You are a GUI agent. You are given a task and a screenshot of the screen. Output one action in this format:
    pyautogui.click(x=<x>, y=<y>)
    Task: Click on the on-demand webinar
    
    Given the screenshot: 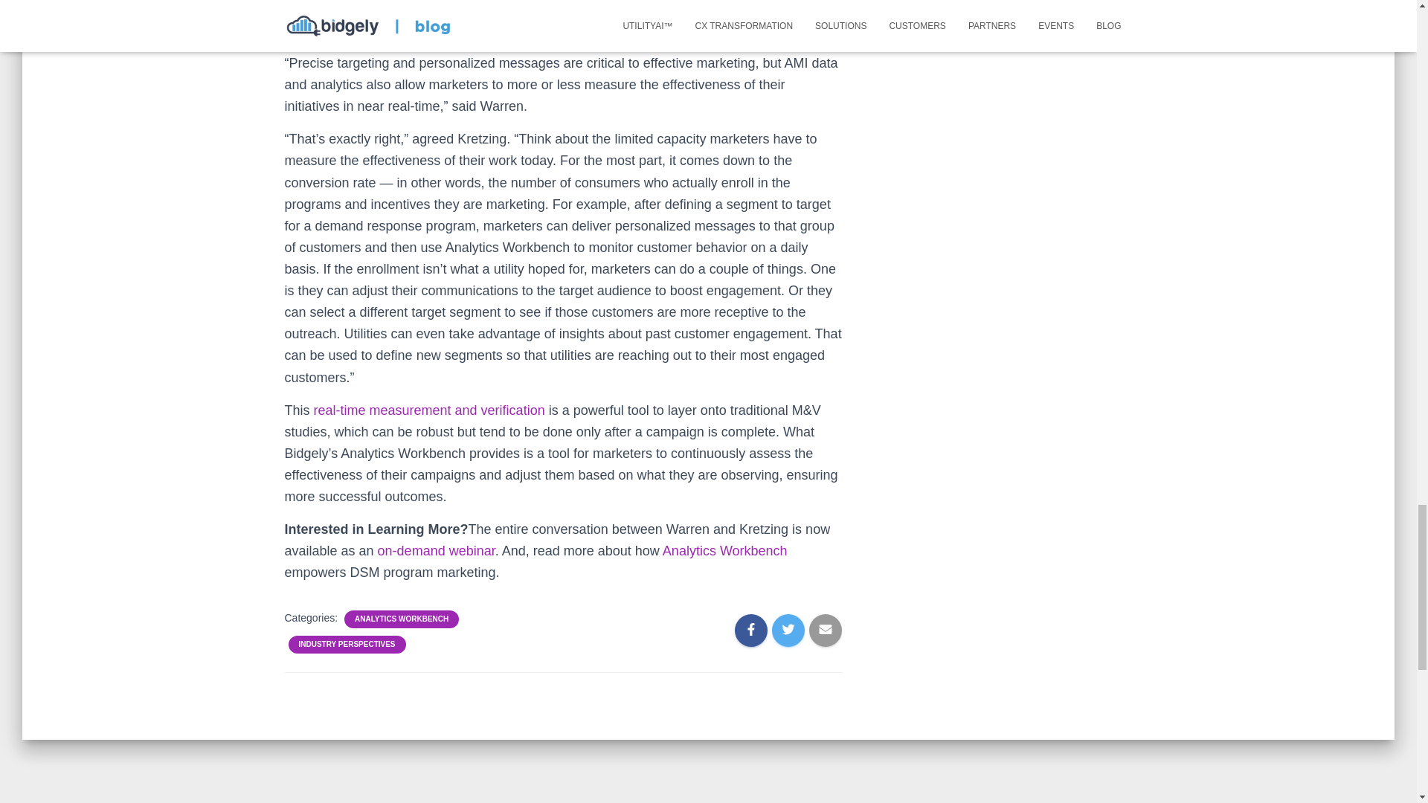 What is the action you would take?
    pyautogui.click(x=437, y=550)
    